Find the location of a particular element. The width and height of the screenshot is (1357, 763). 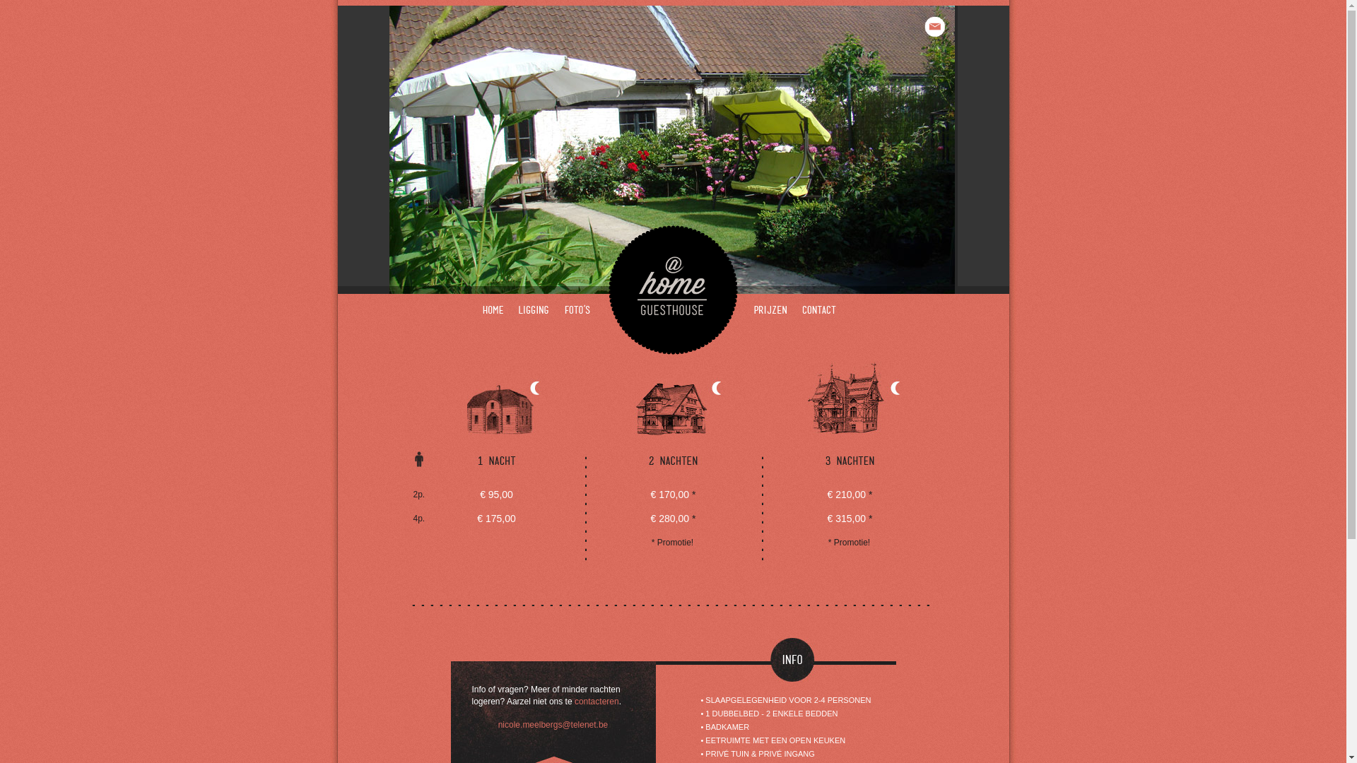

Contacteer ons is located at coordinates (935, 27).